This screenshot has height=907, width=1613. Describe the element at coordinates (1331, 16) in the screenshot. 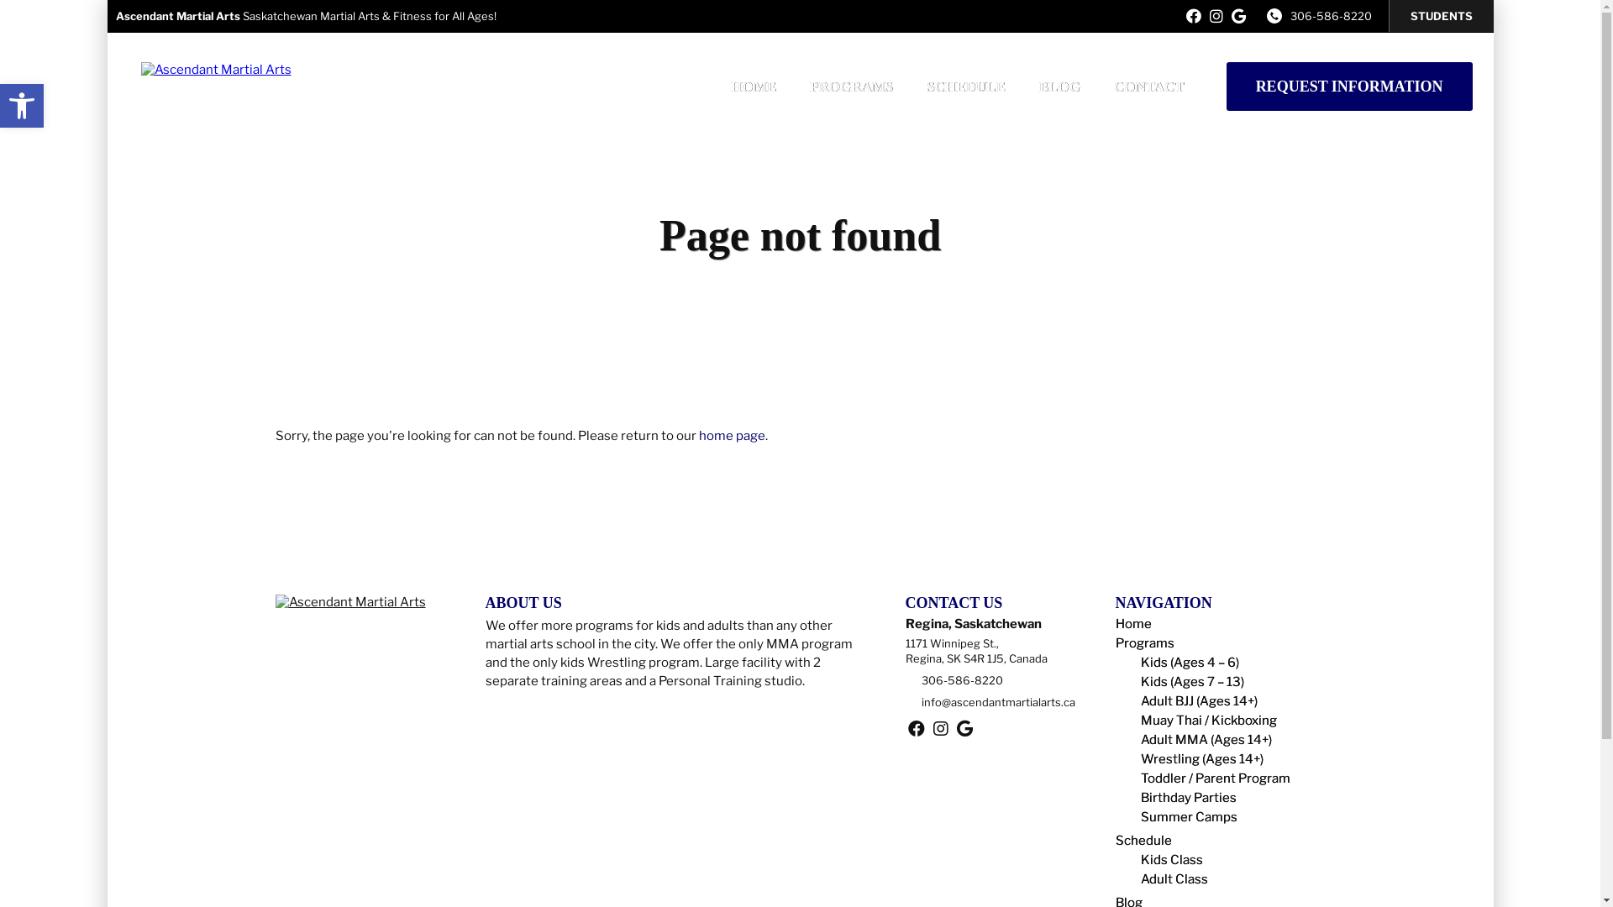

I see `306-586-8220` at that location.